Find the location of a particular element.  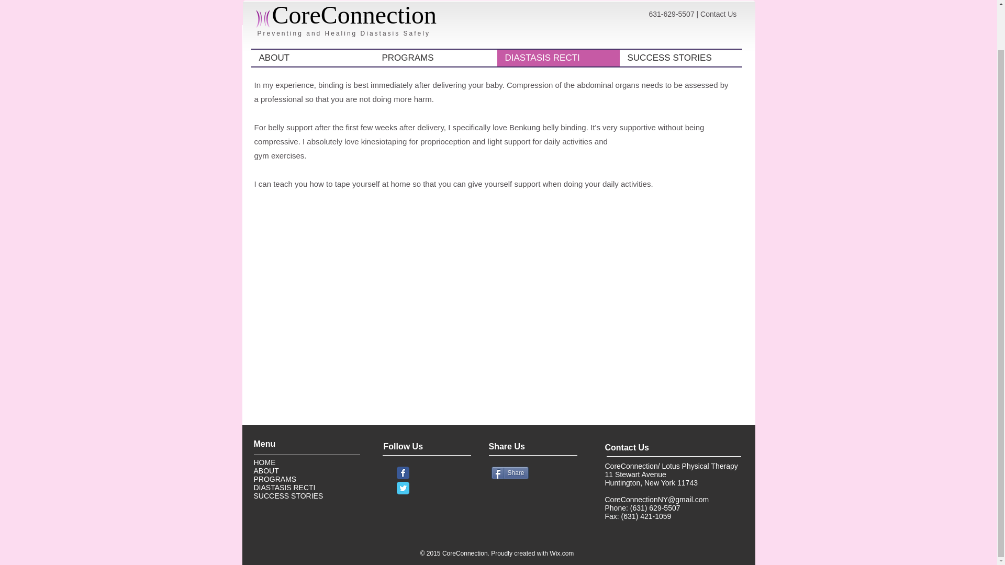

DIASTASIS RECTI is located at coordinates (559, 10).